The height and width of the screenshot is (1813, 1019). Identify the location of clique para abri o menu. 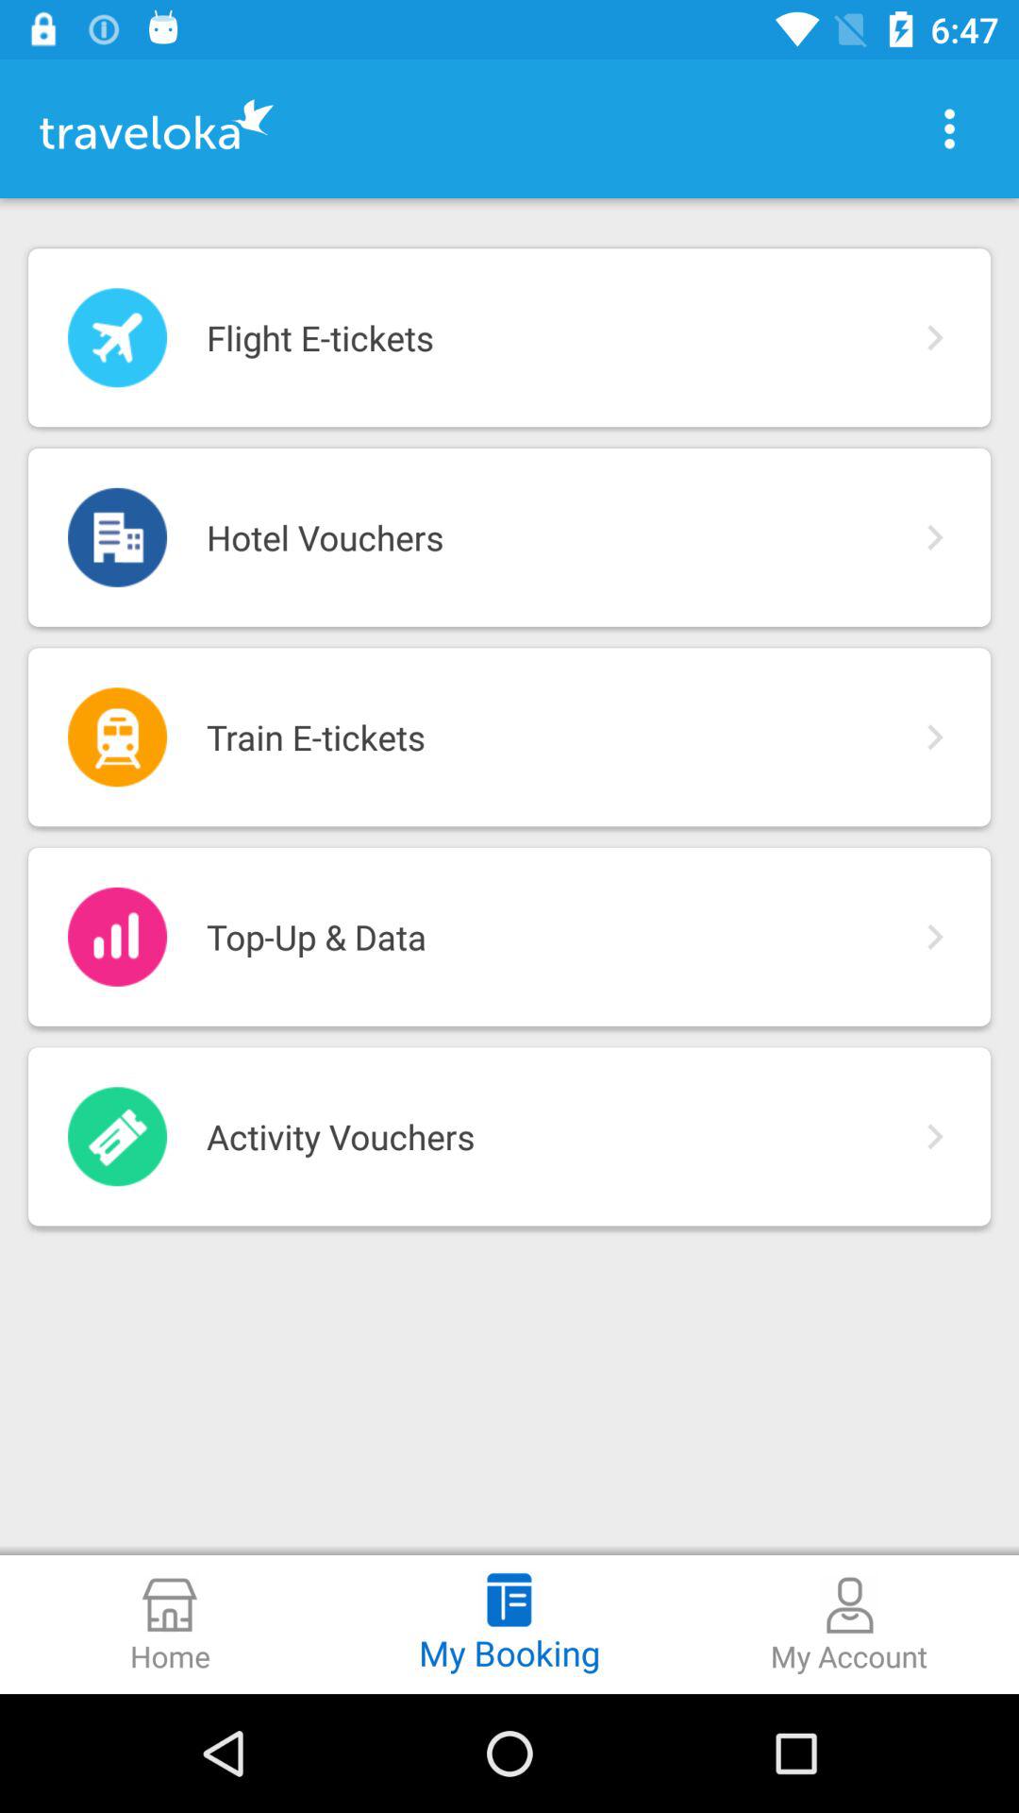
(949, 128).